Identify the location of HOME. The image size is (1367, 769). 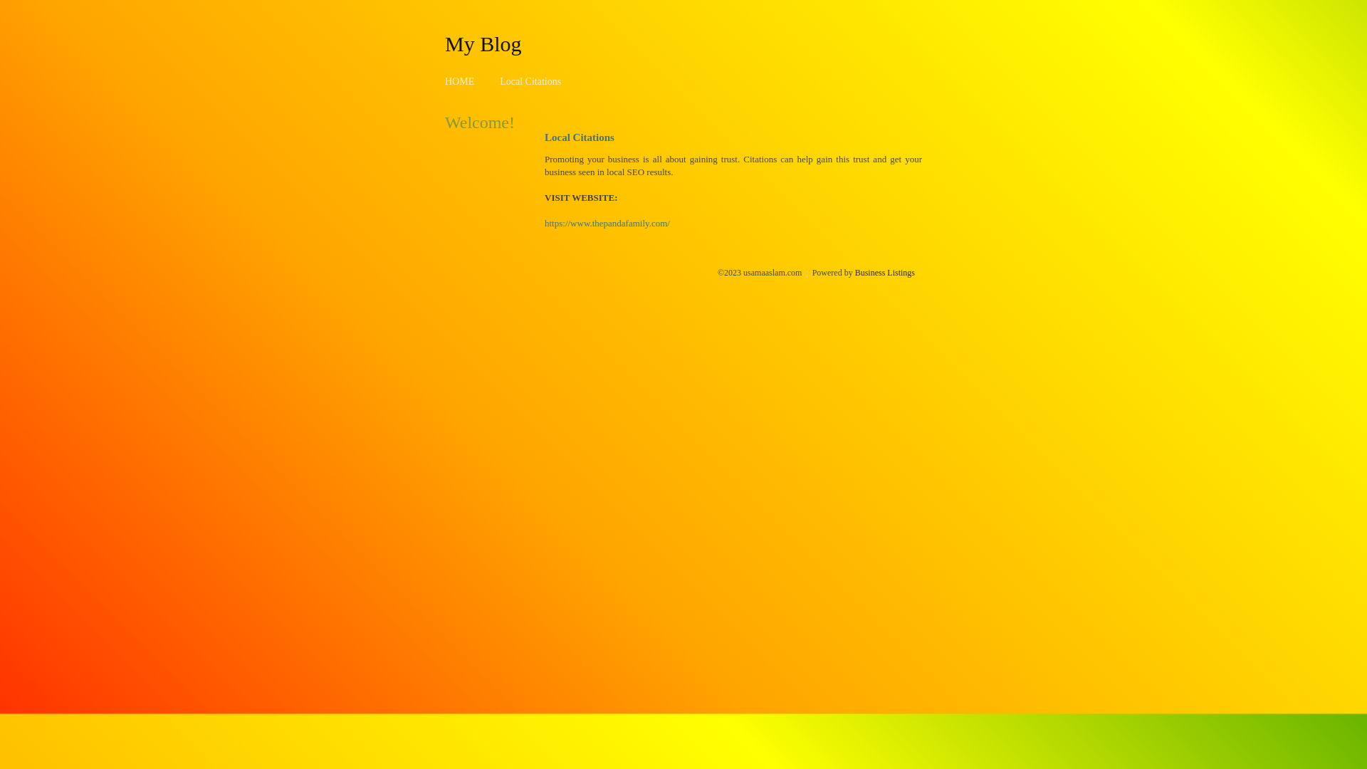
(460, 81).